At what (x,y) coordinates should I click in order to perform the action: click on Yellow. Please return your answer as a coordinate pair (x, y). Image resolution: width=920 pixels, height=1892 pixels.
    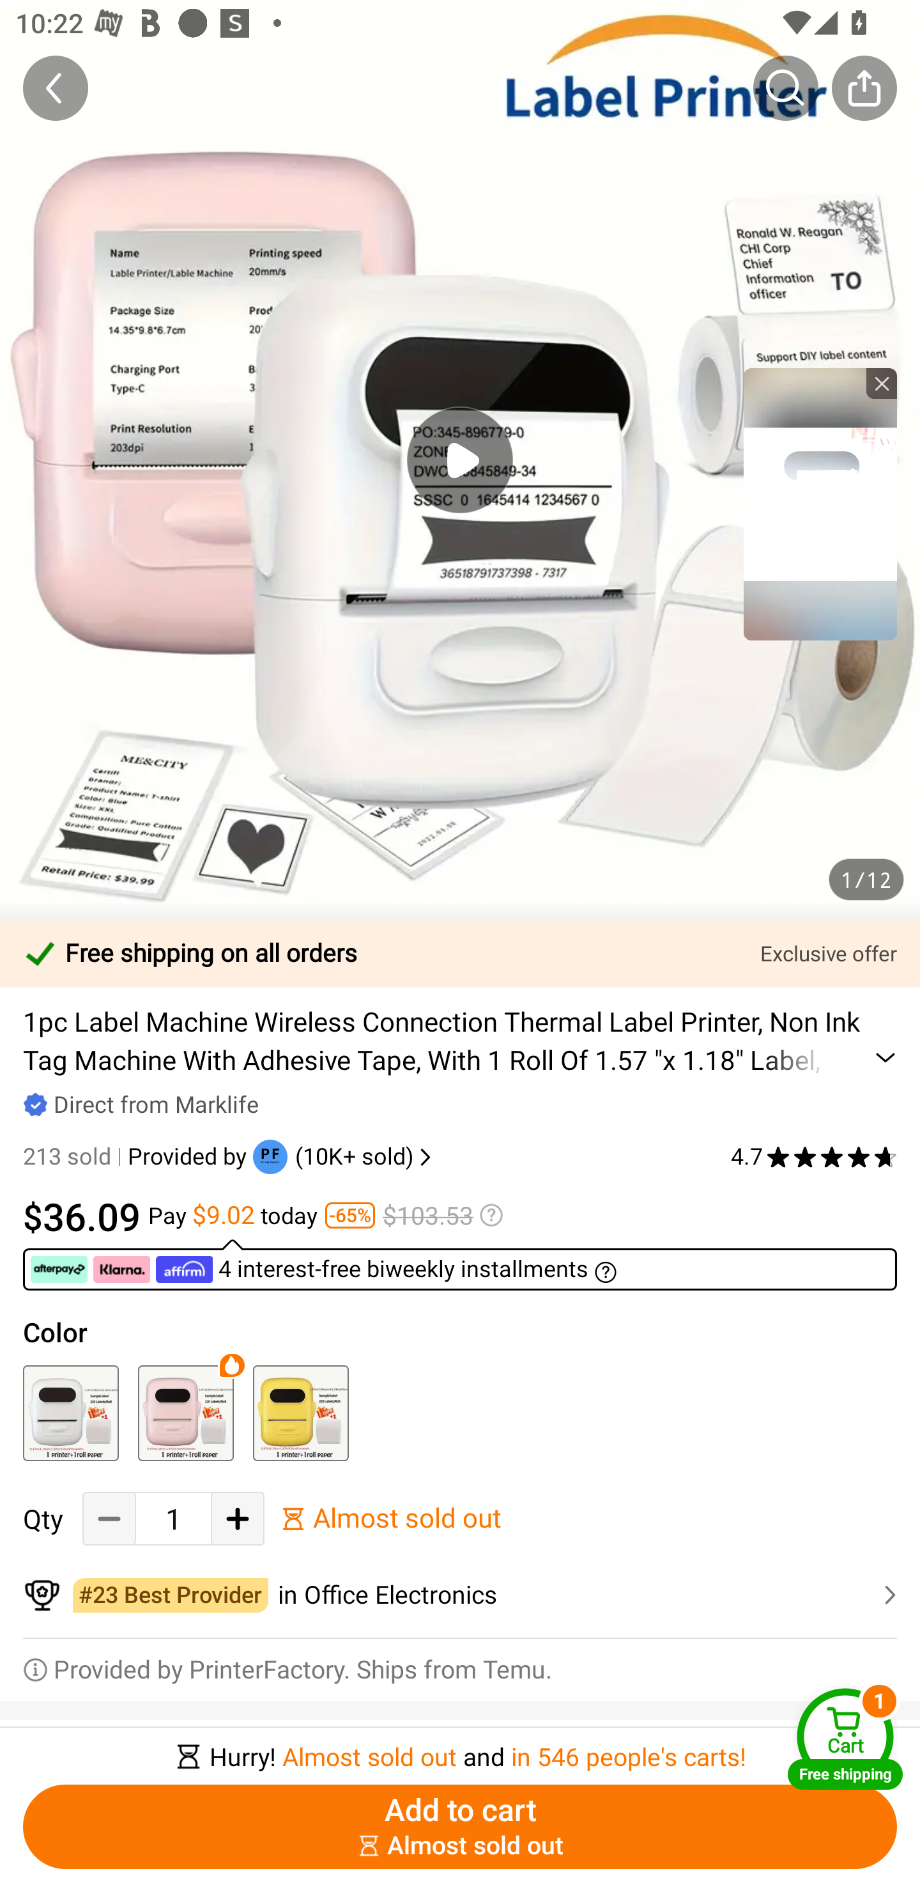
    Looking at the image, I should click on (300, 1413).